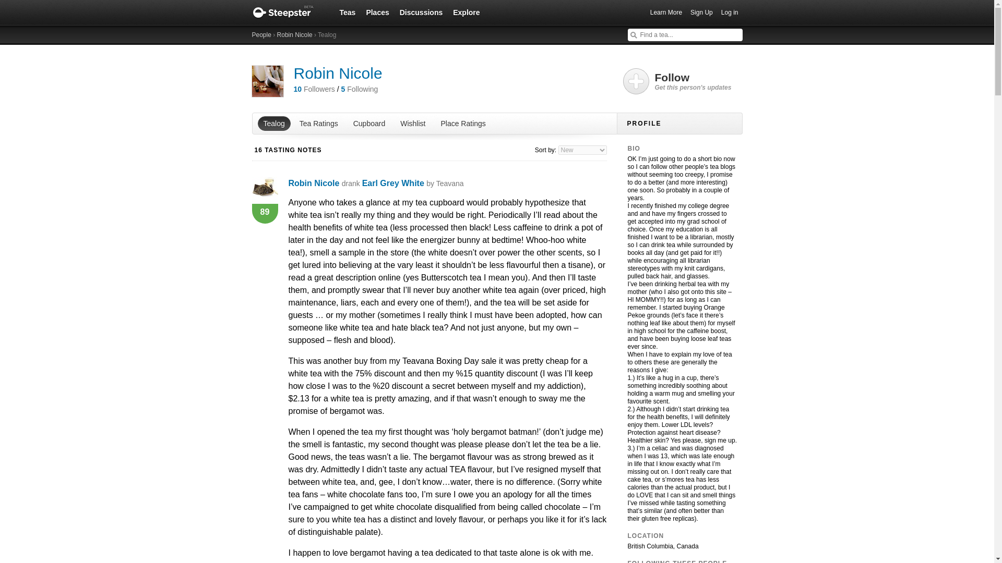 This screenshot has height=563, width=1002. What do you see at coordinates (421, 12) in the screenshot?
I see `Discussions` at bounding box center [421, 12].